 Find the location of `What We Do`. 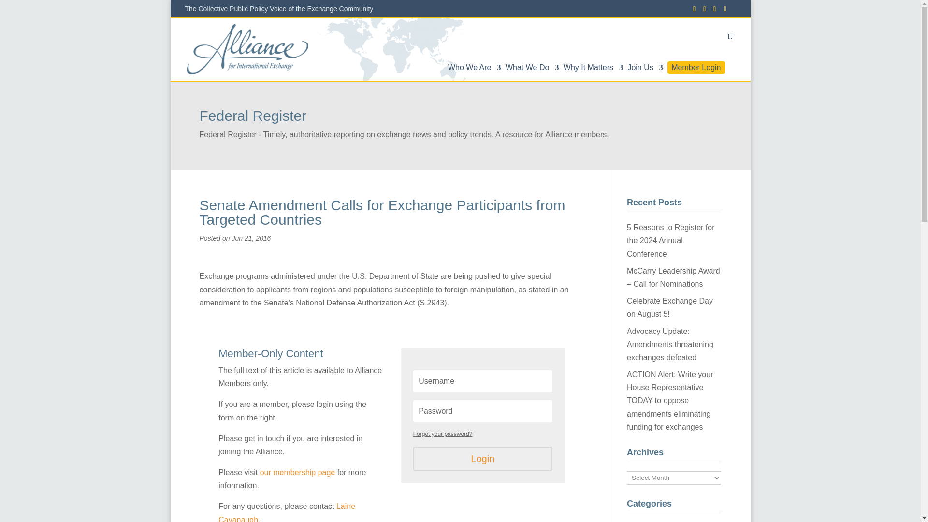

What We Do is located at coordinates (532, 72).